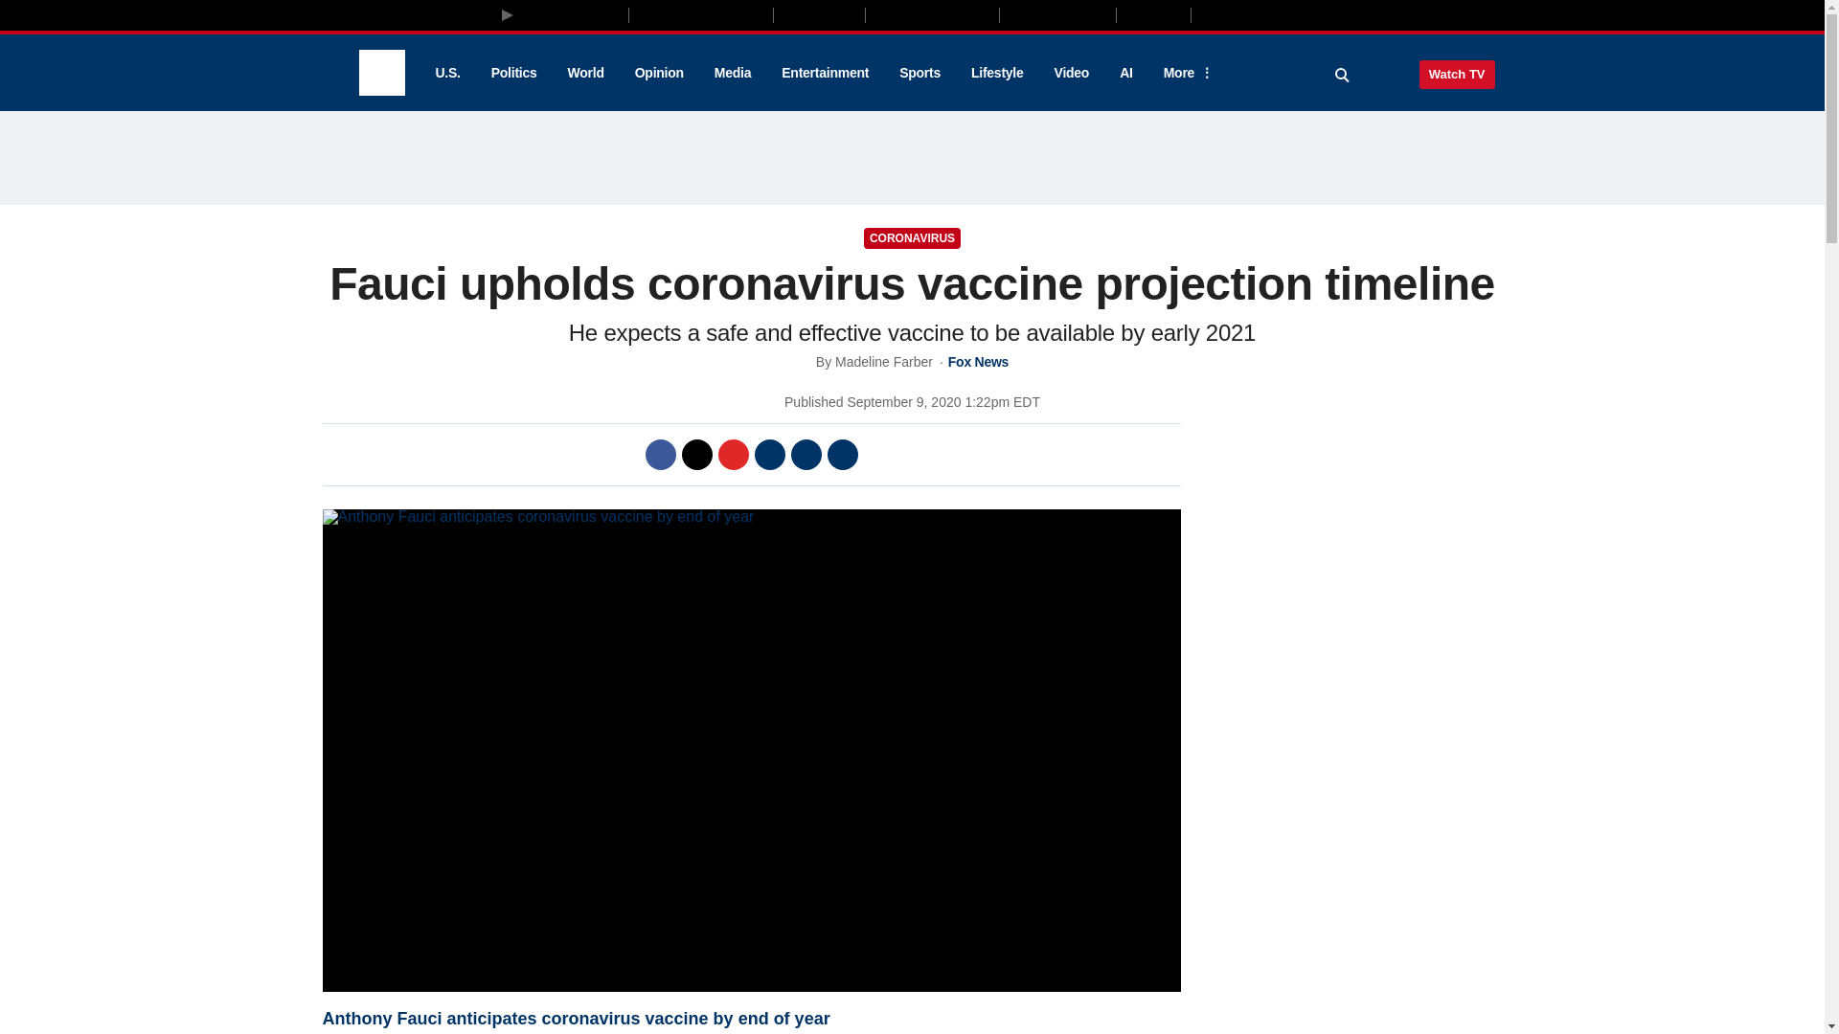 Image resolution: width=1839 pixels, height=1034 pixels. What do you see at coordinates (701, 14) in the screenshot?
I see `Fox Business` at bounding box center [701, 14].